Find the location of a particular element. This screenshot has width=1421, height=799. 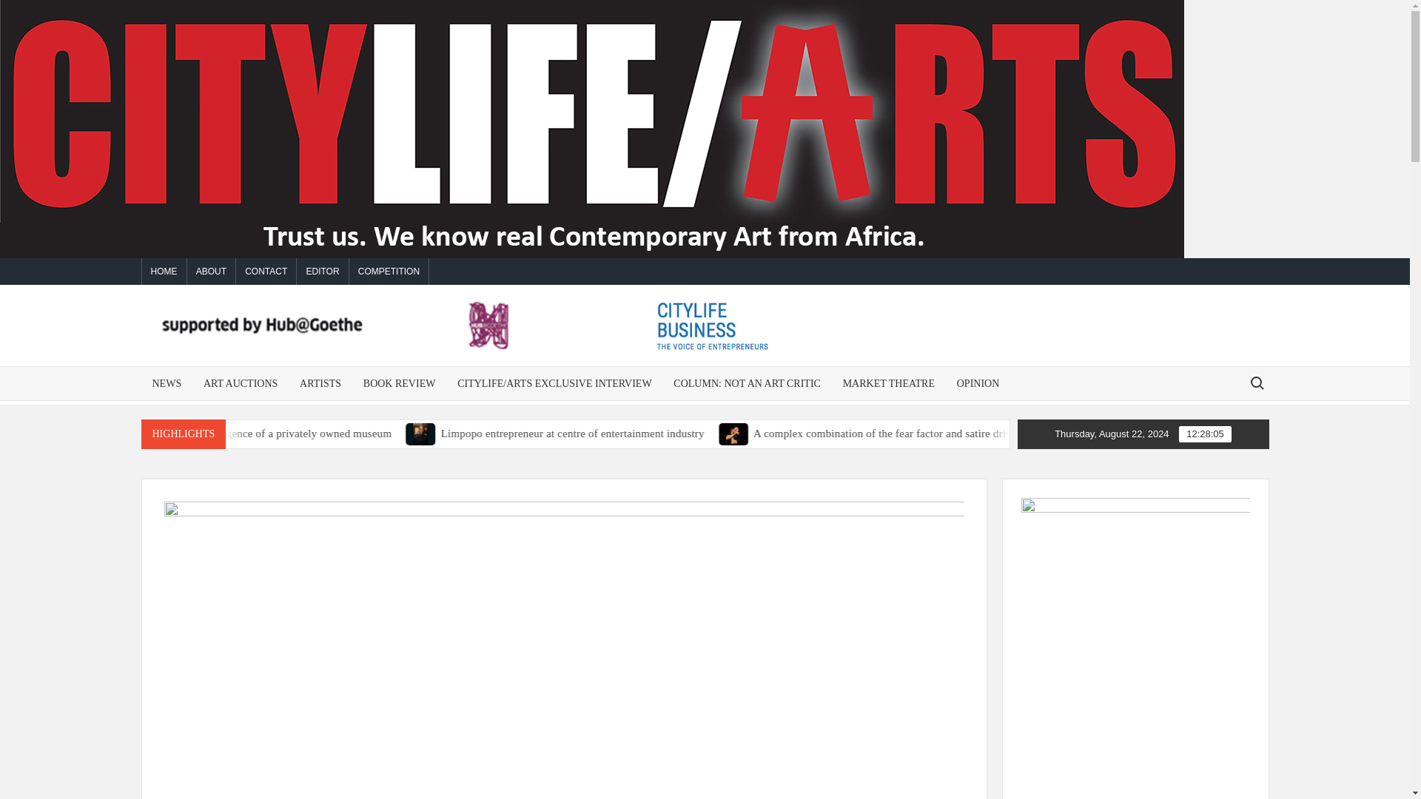

CONTACT is located at coordinates (265, 271).